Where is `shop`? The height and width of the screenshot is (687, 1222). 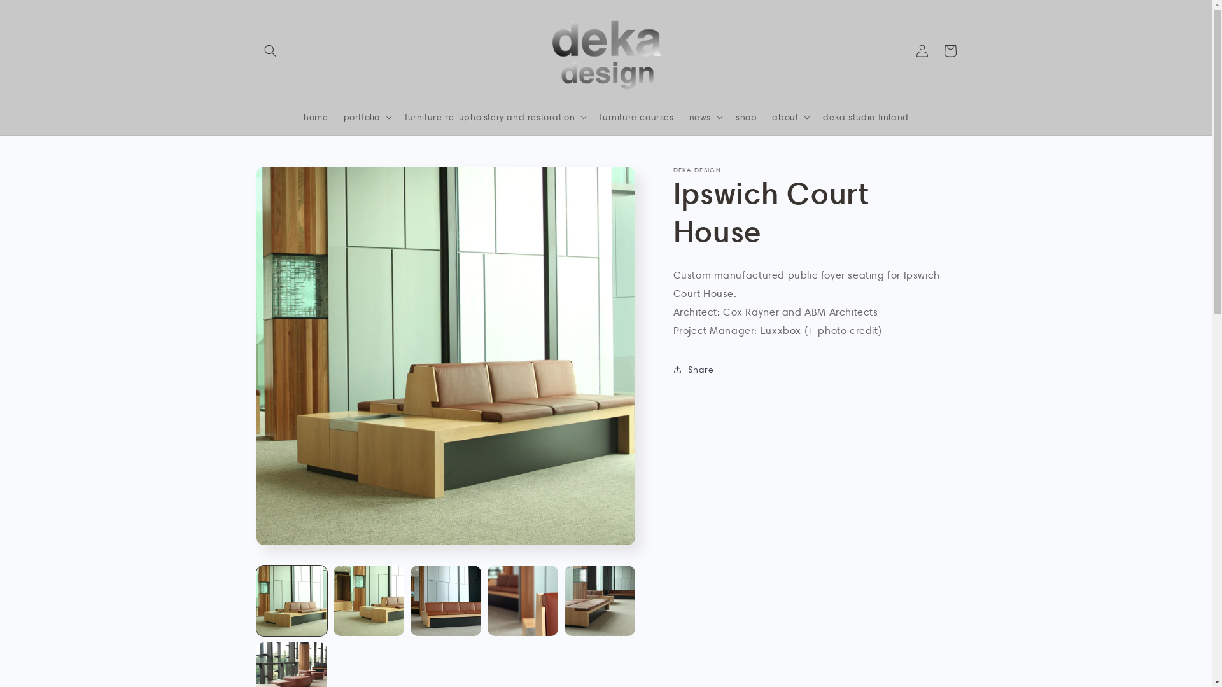
shop is located at coordinates (746, 117).